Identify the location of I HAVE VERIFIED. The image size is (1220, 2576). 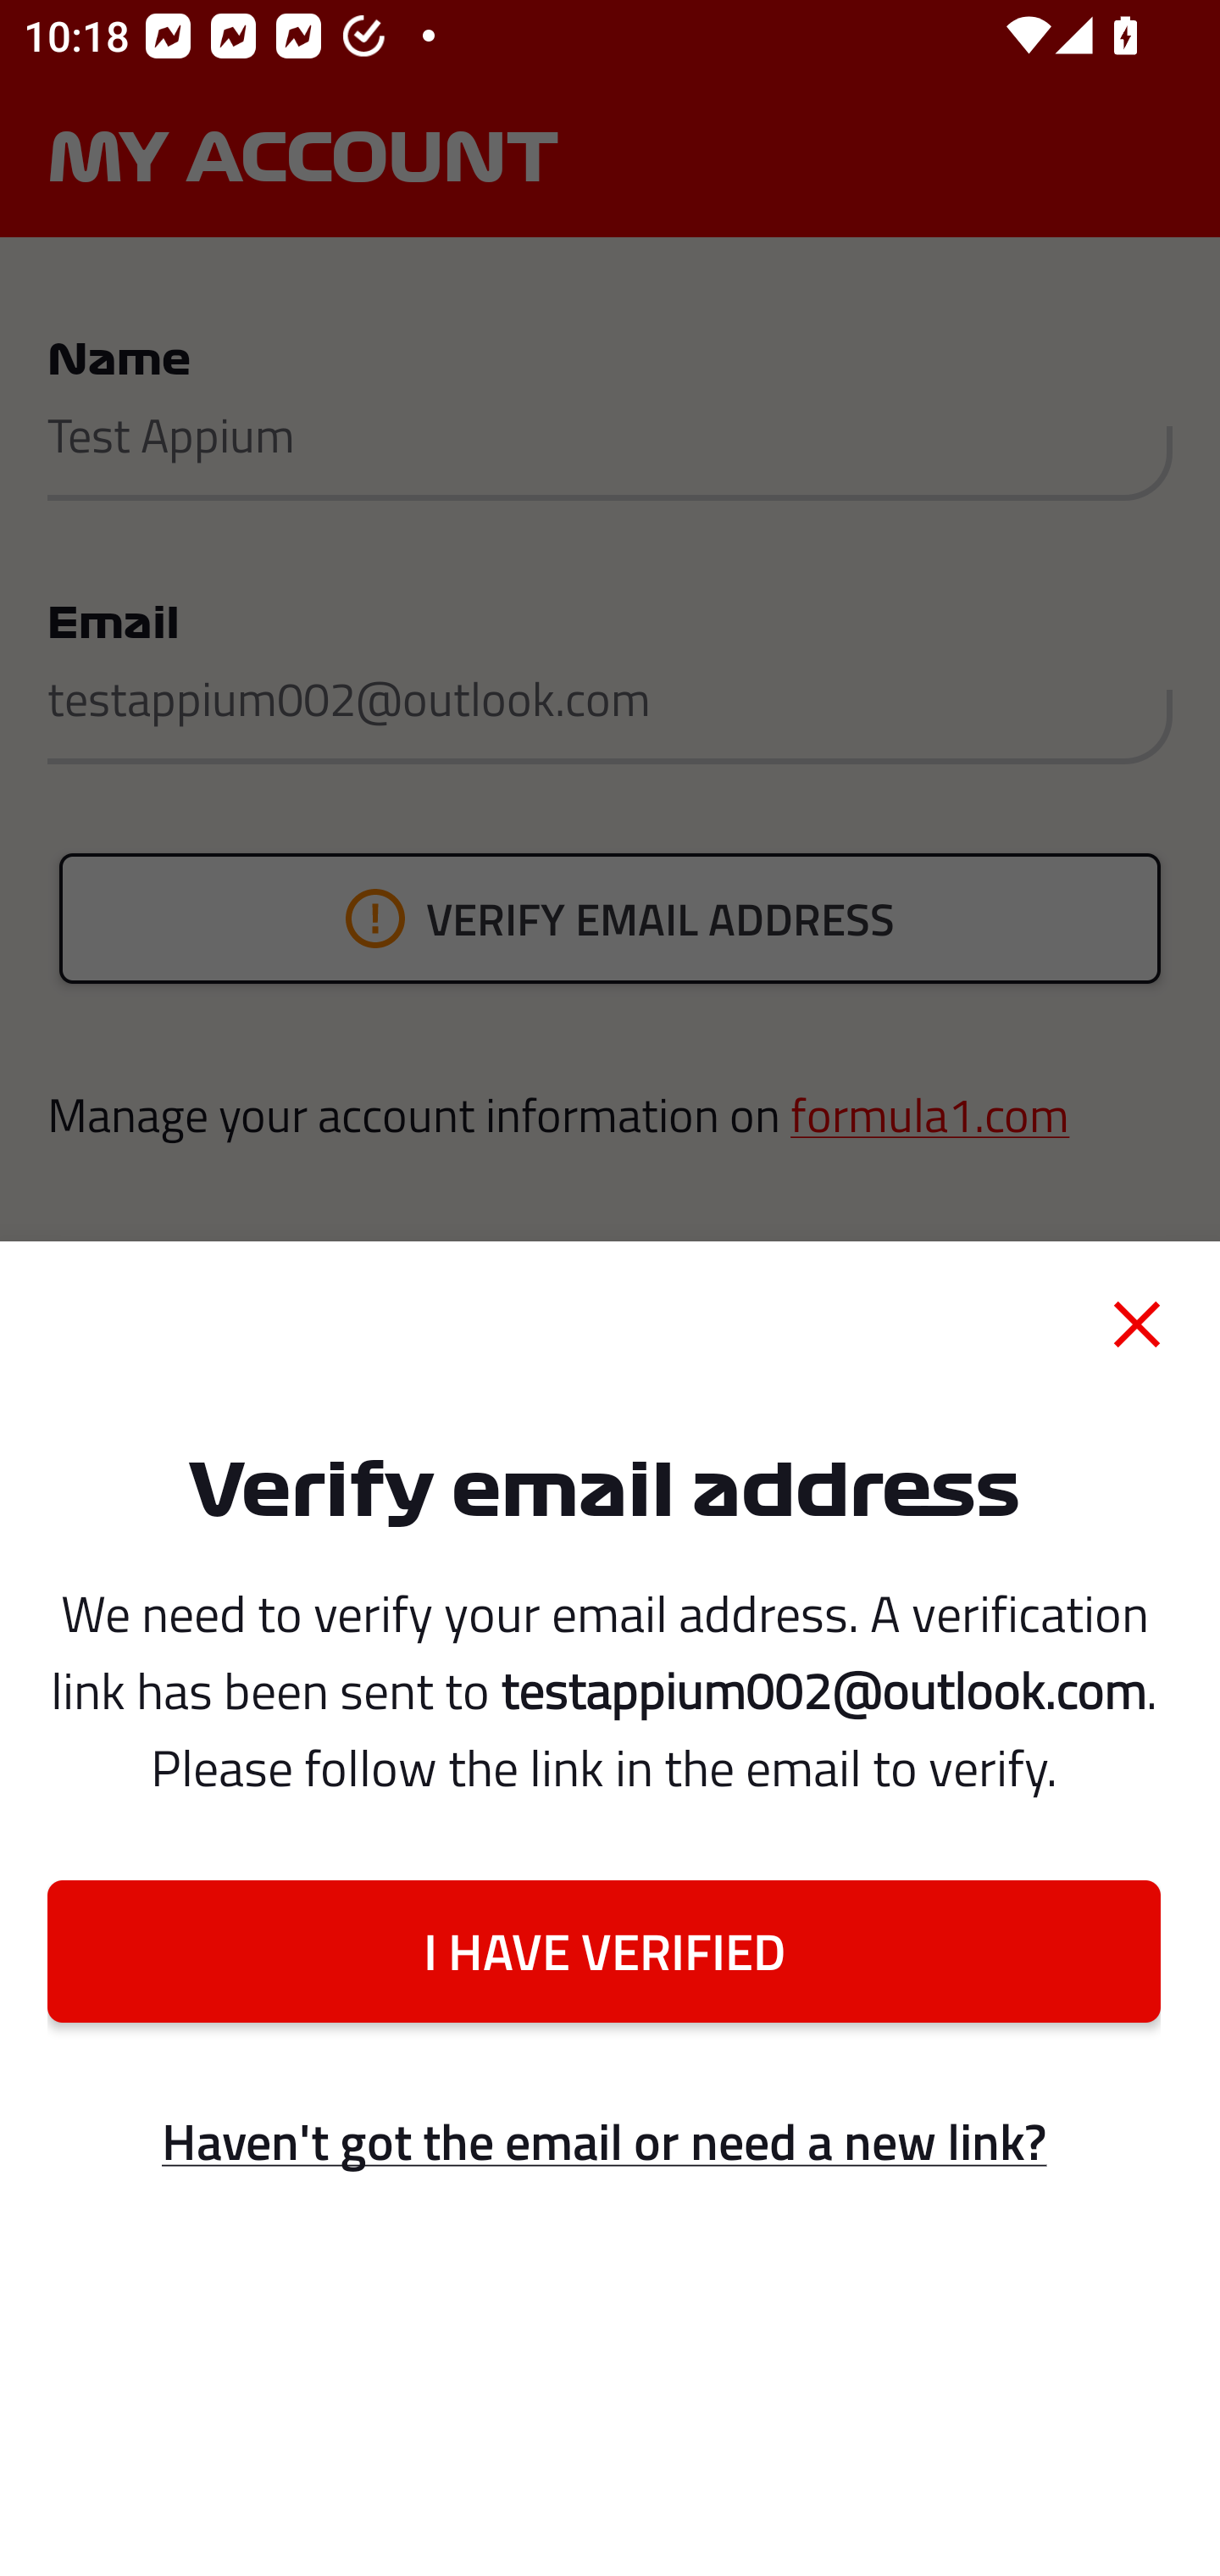
(603, 1951).